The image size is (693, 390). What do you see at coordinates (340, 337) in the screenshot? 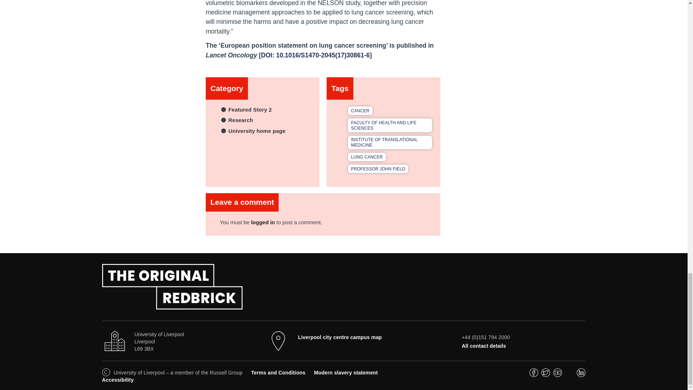
I see `Maps` at bounding box center [340, 337].